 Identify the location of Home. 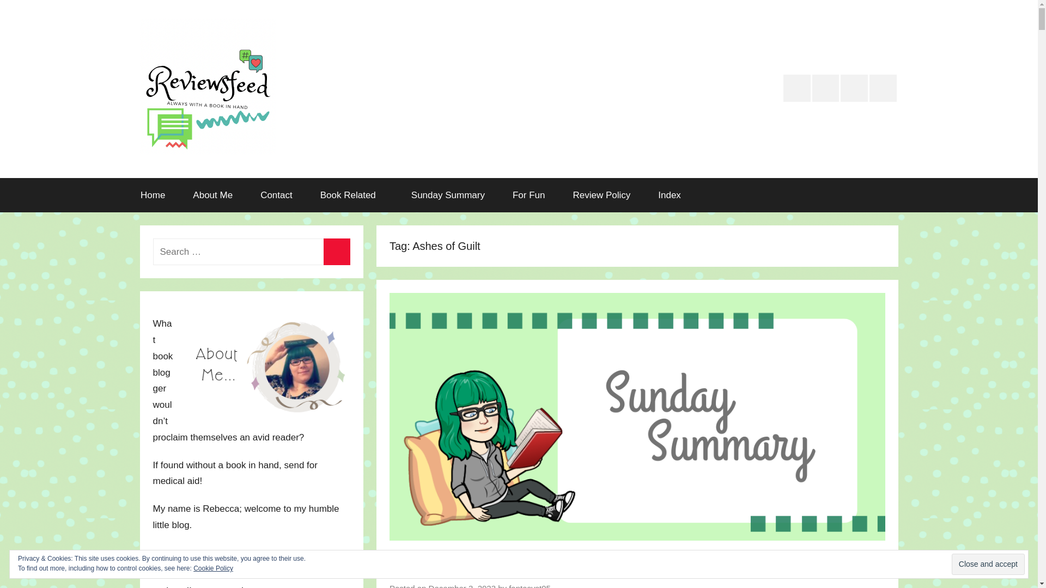
(153, 195).